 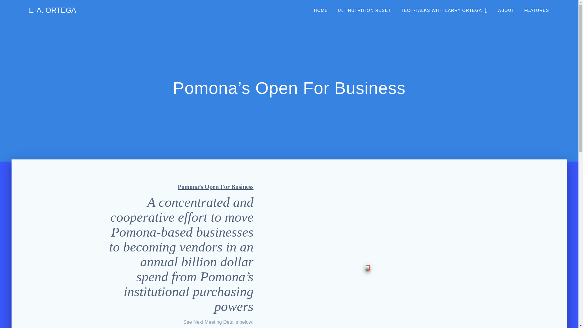 I want to click on L. A. ORTEGA, so click(x=52, y=10).